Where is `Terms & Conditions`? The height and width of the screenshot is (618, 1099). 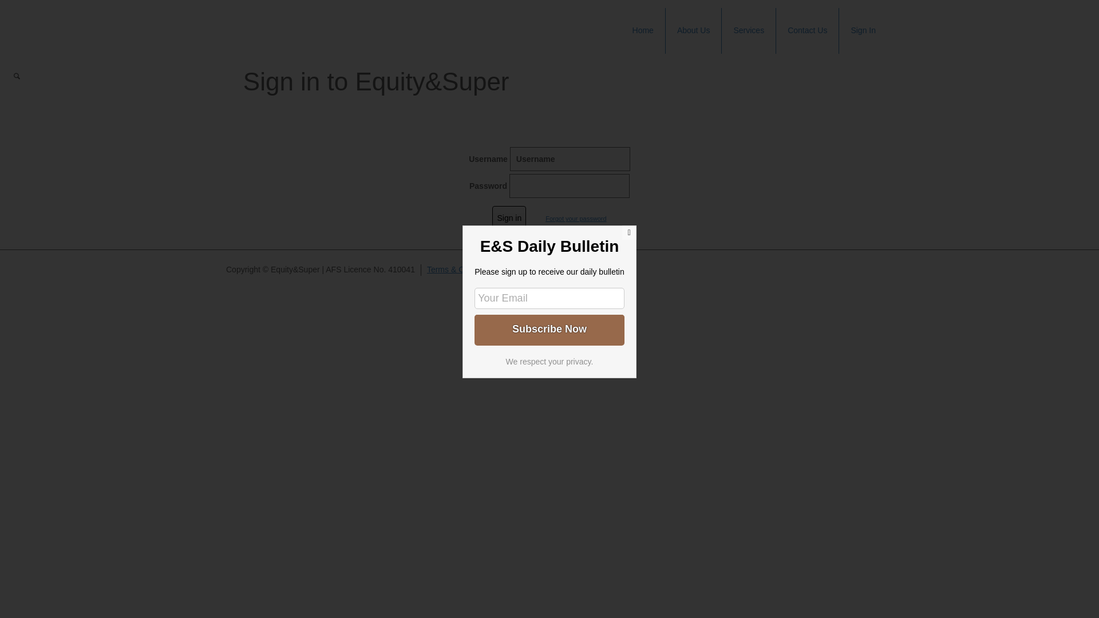
Terms & Conditions is located at coordinates (461, 270).